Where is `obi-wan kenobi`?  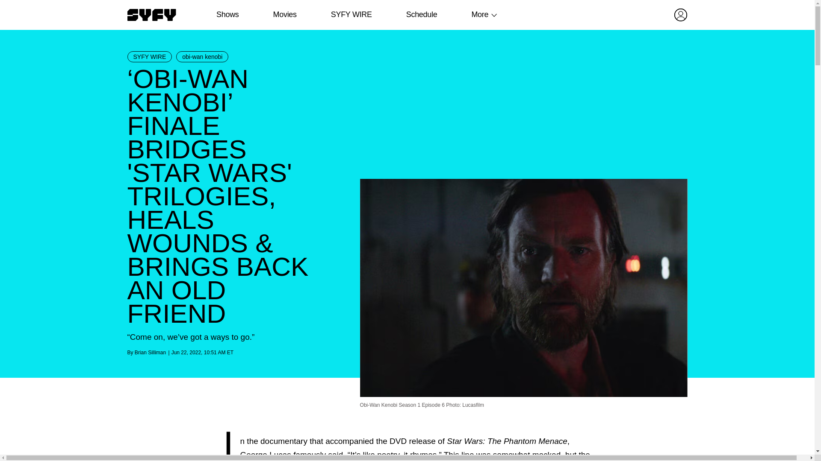
obi-wan kenobi is located at coordinates (202, 56).